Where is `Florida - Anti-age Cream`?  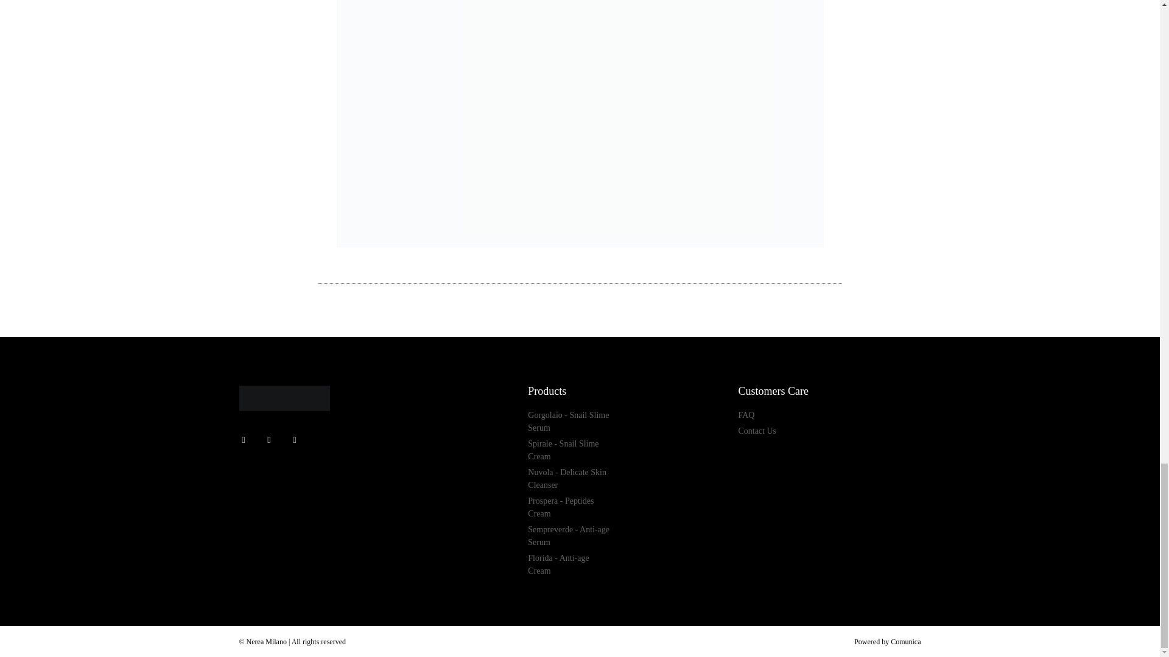
Florida - Anti-age Cream is located at coordinates (570, 565).